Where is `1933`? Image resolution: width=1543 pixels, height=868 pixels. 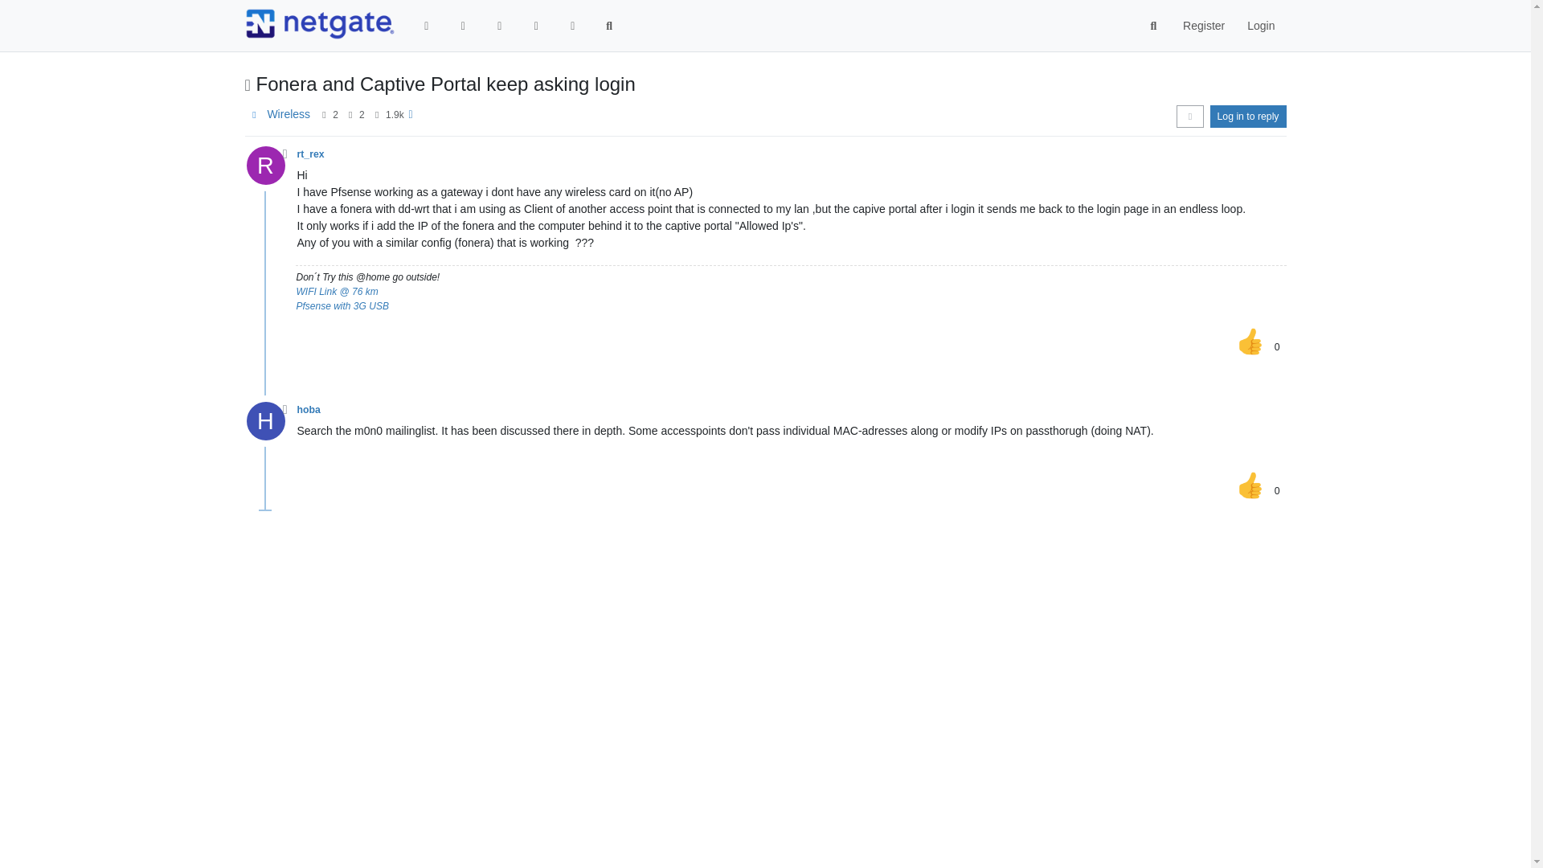
1933 is located at coordinates (395, 115).